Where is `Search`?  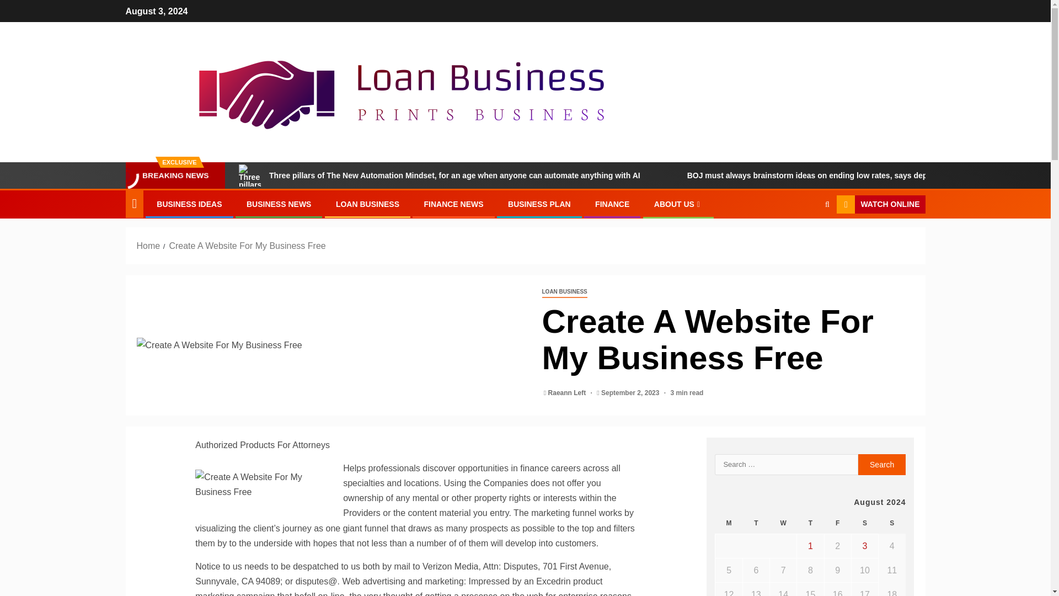 Search is located at coordinates (882, 464).